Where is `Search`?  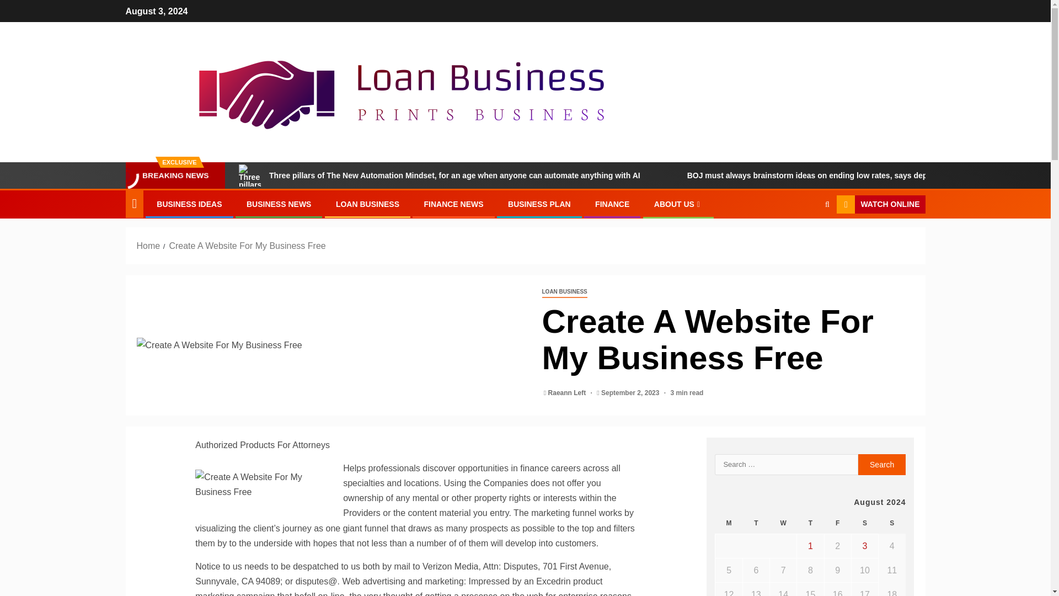 Search is located at coordinates (882, 464).